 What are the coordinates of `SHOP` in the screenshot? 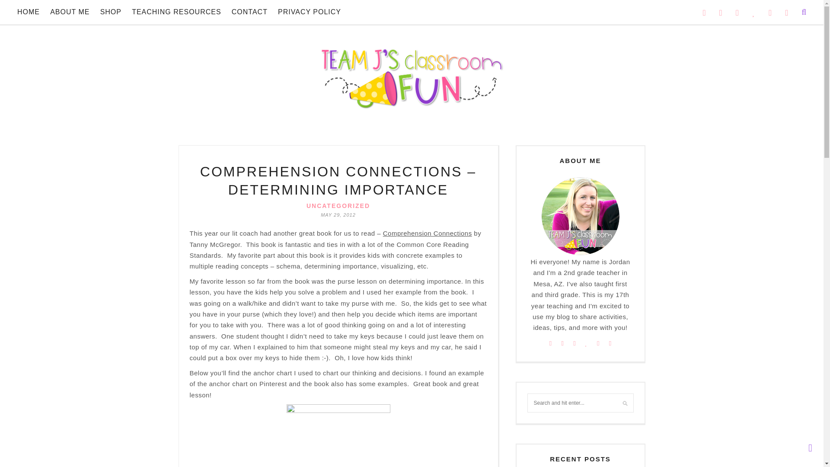 It's located at (111, 12).